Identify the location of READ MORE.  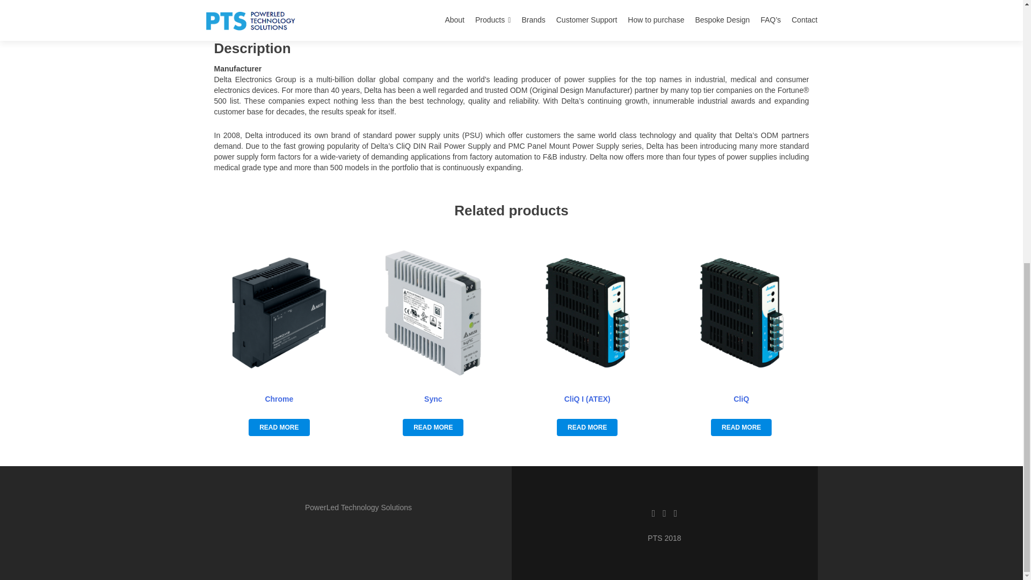
(587, 427).